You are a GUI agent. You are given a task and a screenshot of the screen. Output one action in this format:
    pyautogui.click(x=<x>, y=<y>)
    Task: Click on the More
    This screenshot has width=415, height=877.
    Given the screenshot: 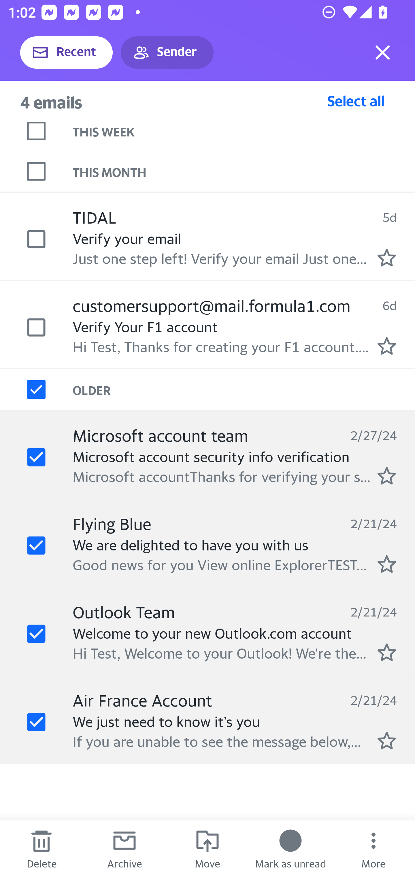 What is the action you would take?
    pyautogui.click(x=373, y=849)
    